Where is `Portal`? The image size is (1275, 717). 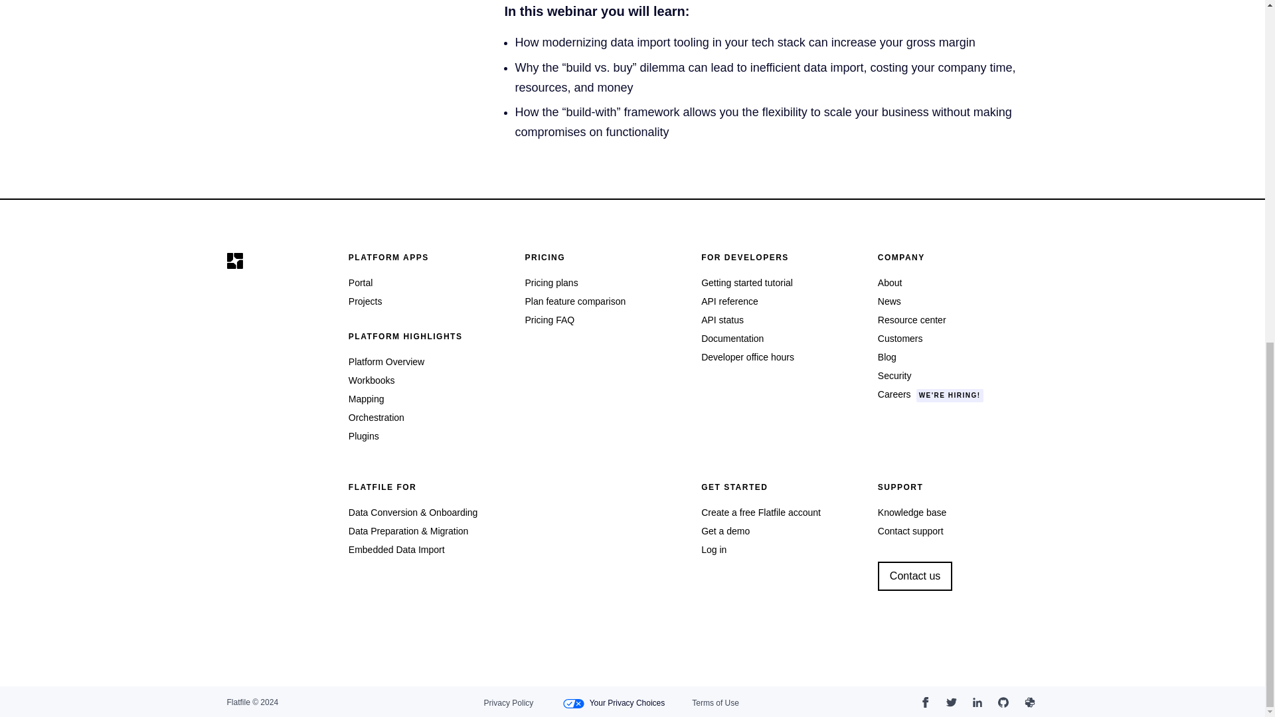
Portal is located at coordinates (361, 283).